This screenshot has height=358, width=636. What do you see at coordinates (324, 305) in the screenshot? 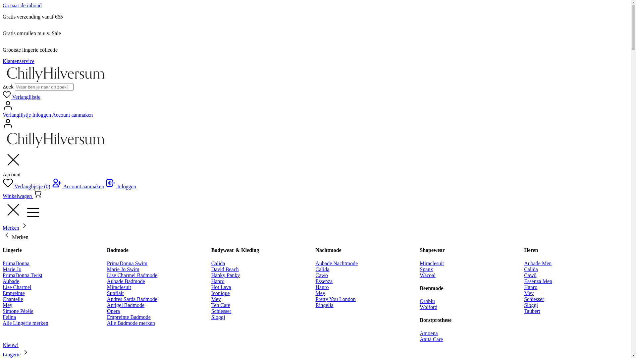
I see `Ringella` at bounding box center [324, 305].